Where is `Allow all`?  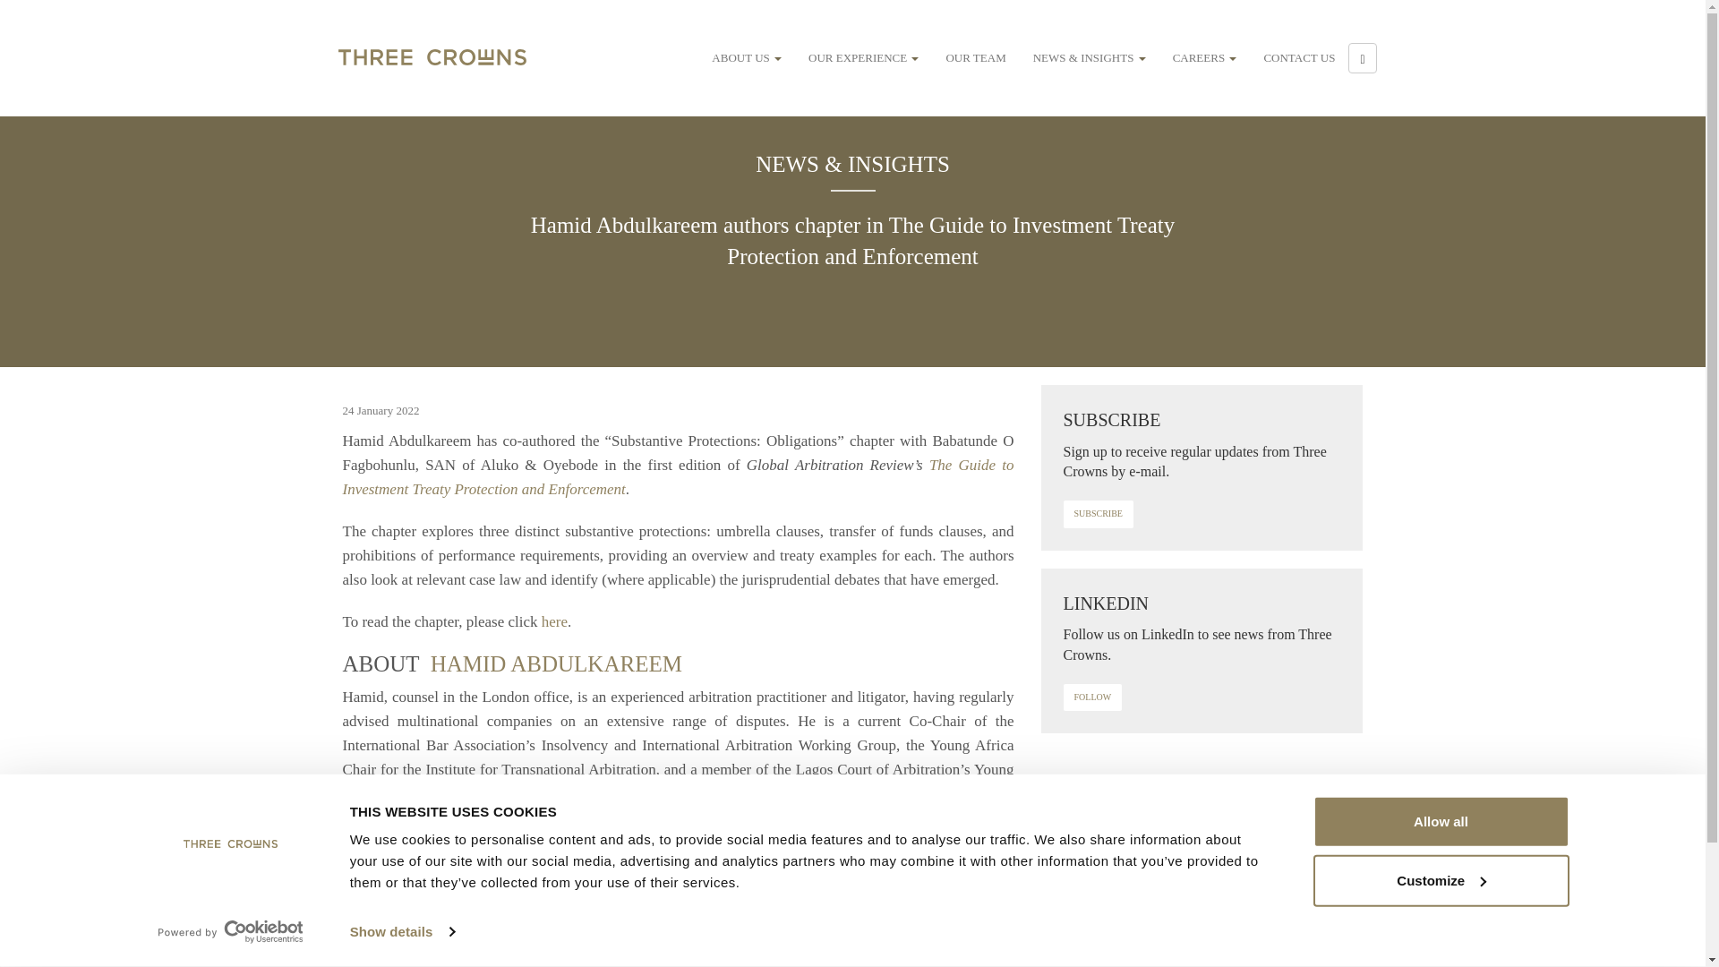
Allow all is located at coordinates (1440, 822).